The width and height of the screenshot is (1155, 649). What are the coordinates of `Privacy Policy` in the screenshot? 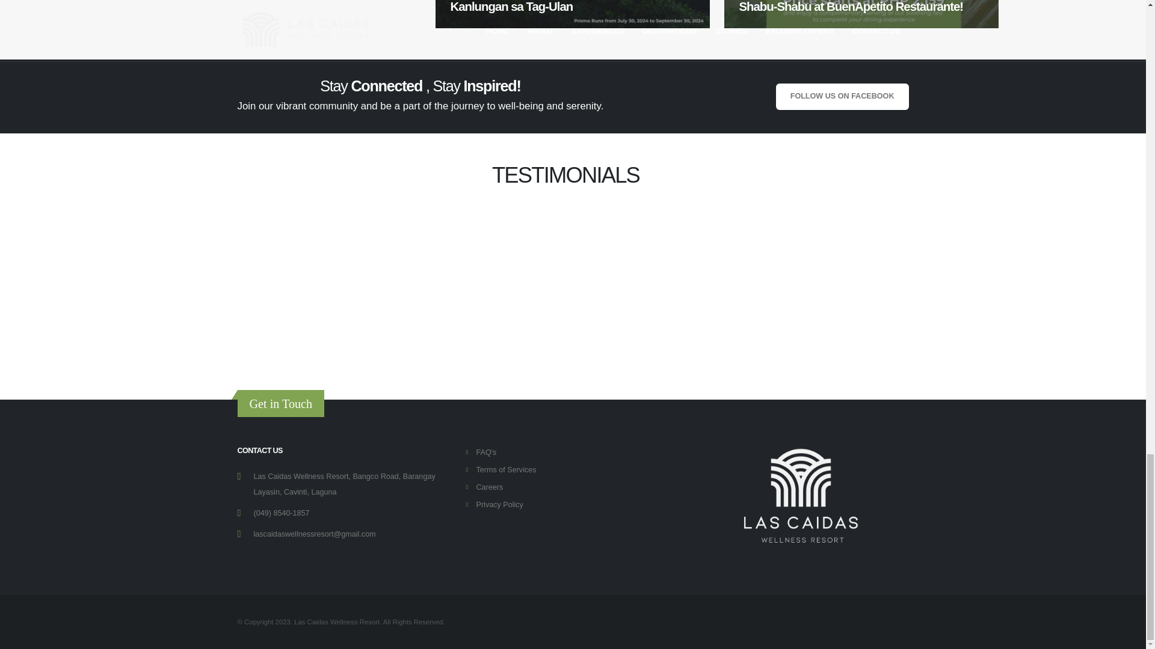 It's located at (499, 504).